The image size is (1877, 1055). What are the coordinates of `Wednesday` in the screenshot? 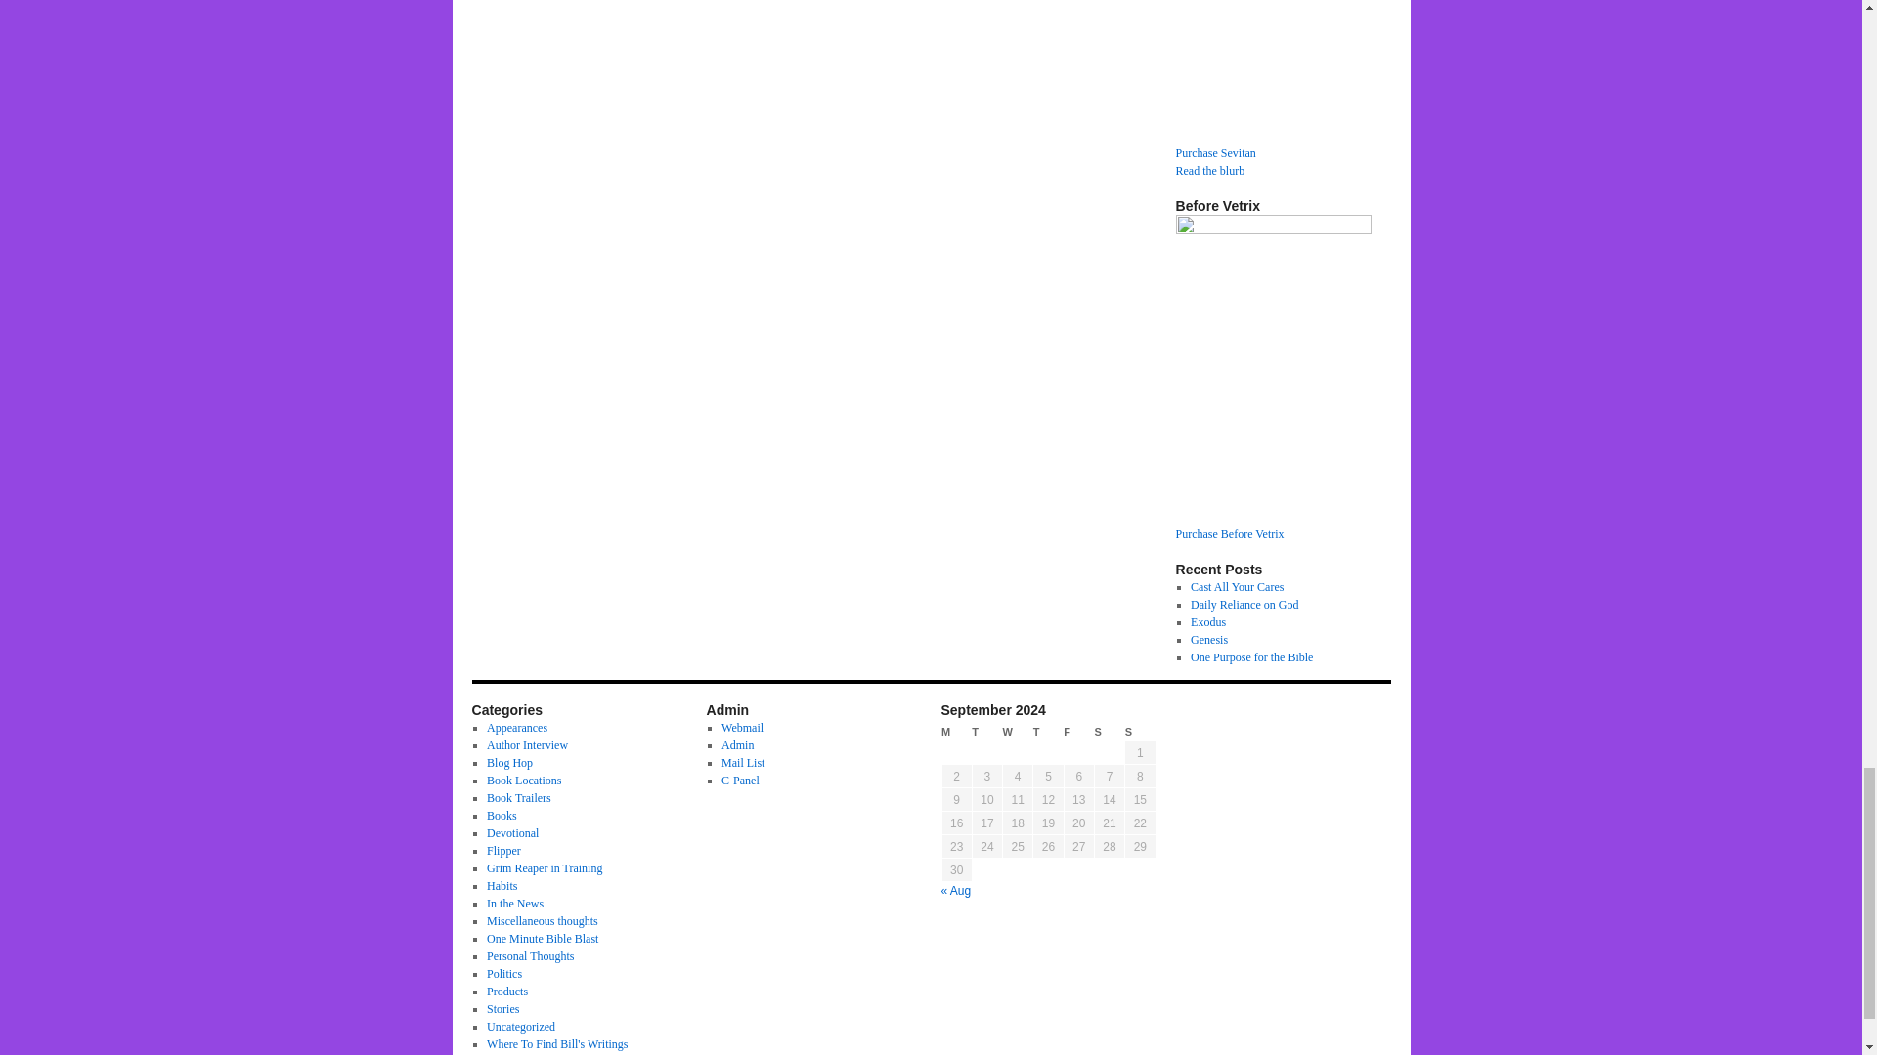 It's located at (1018, 732).